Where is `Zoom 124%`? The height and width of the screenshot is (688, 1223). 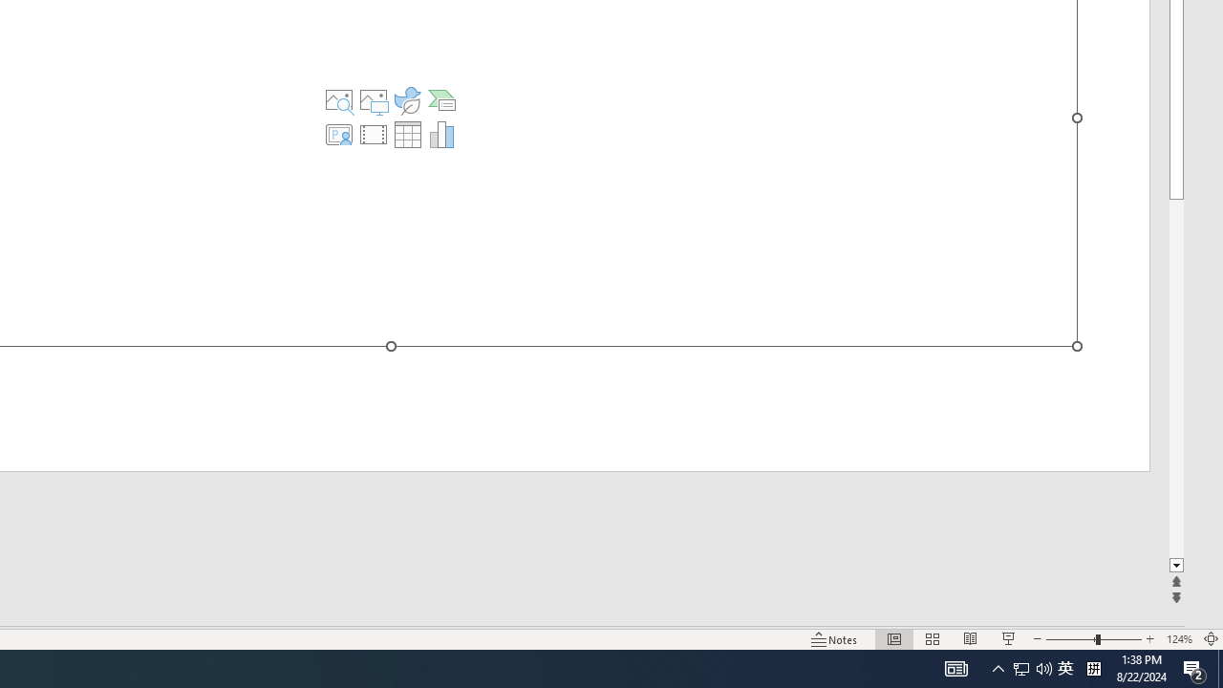
Zoom 124% is located at coordinates (1179, 638).